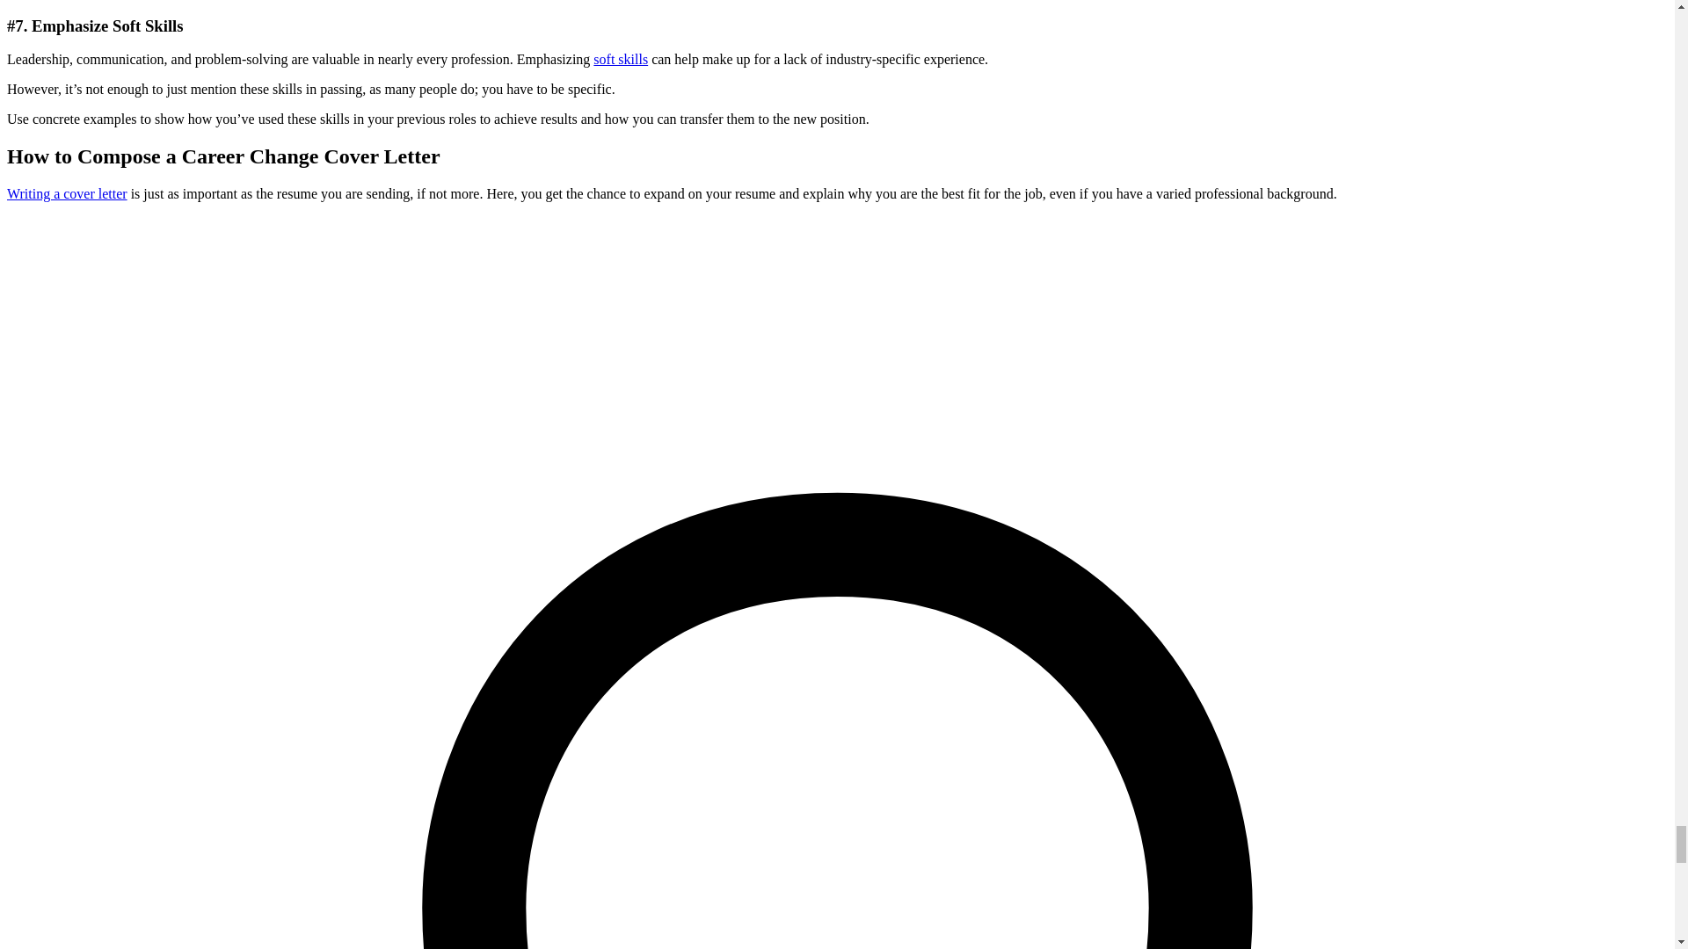 This screenshot has height=949, width=1688. I want to click on Writing a cover letter, so click(67, 193).